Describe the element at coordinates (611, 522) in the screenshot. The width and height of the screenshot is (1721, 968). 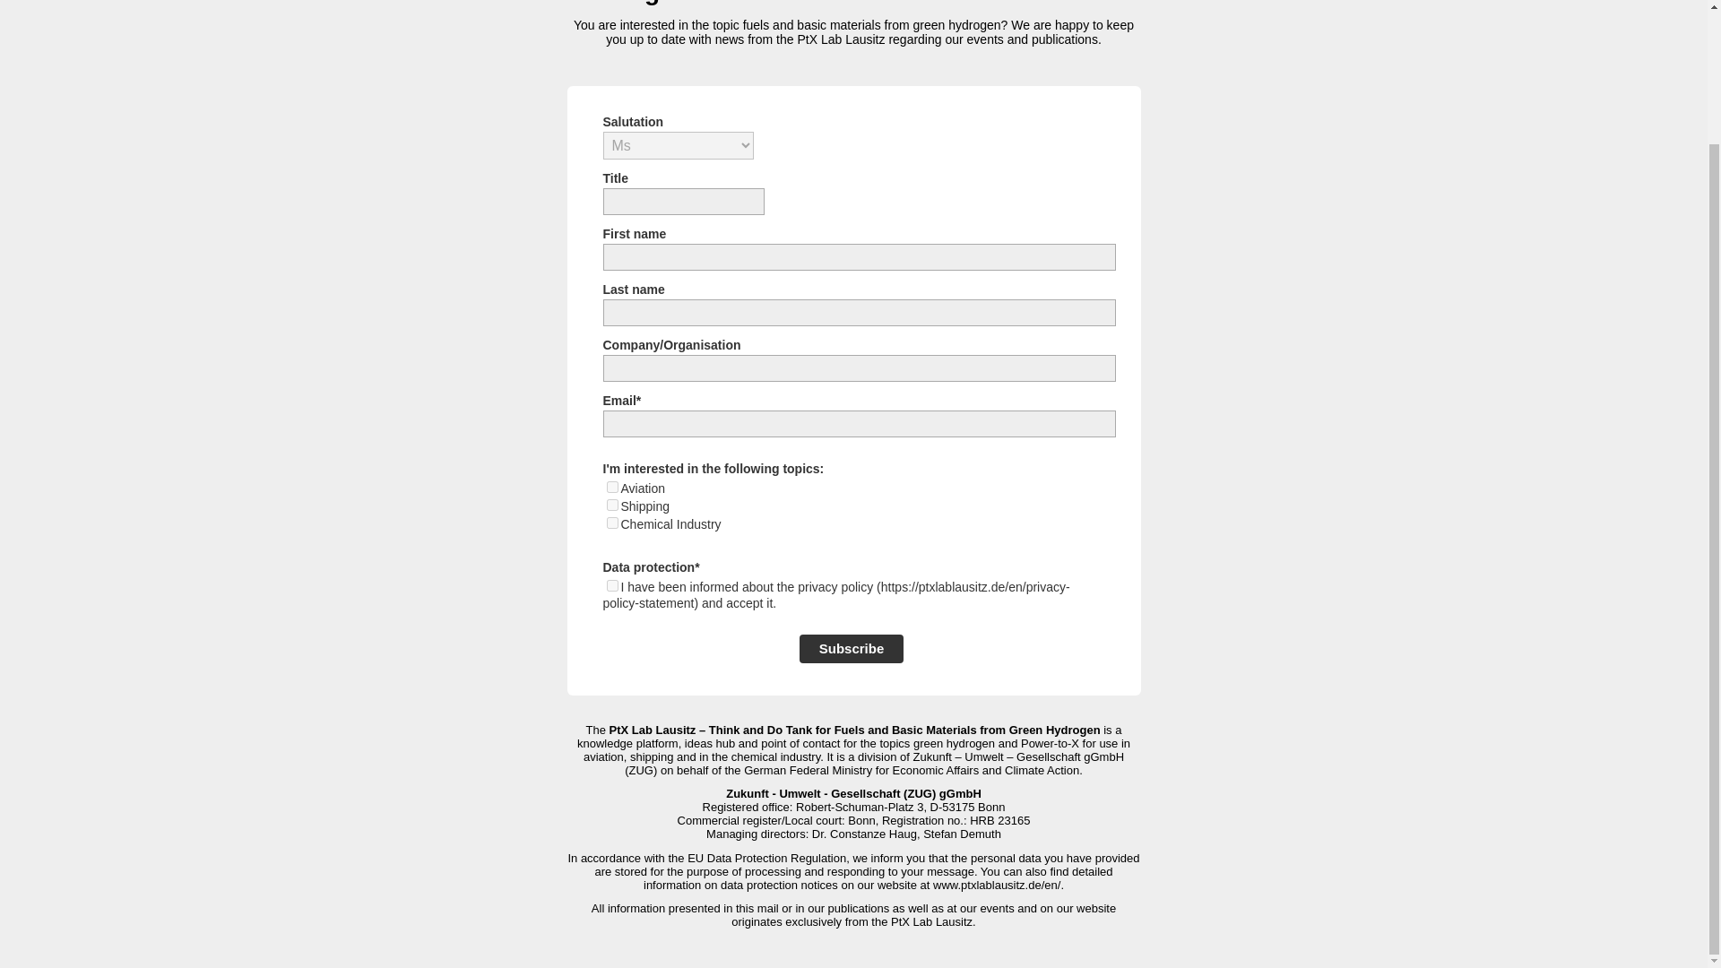
I see `Chemical Industry` at that location.